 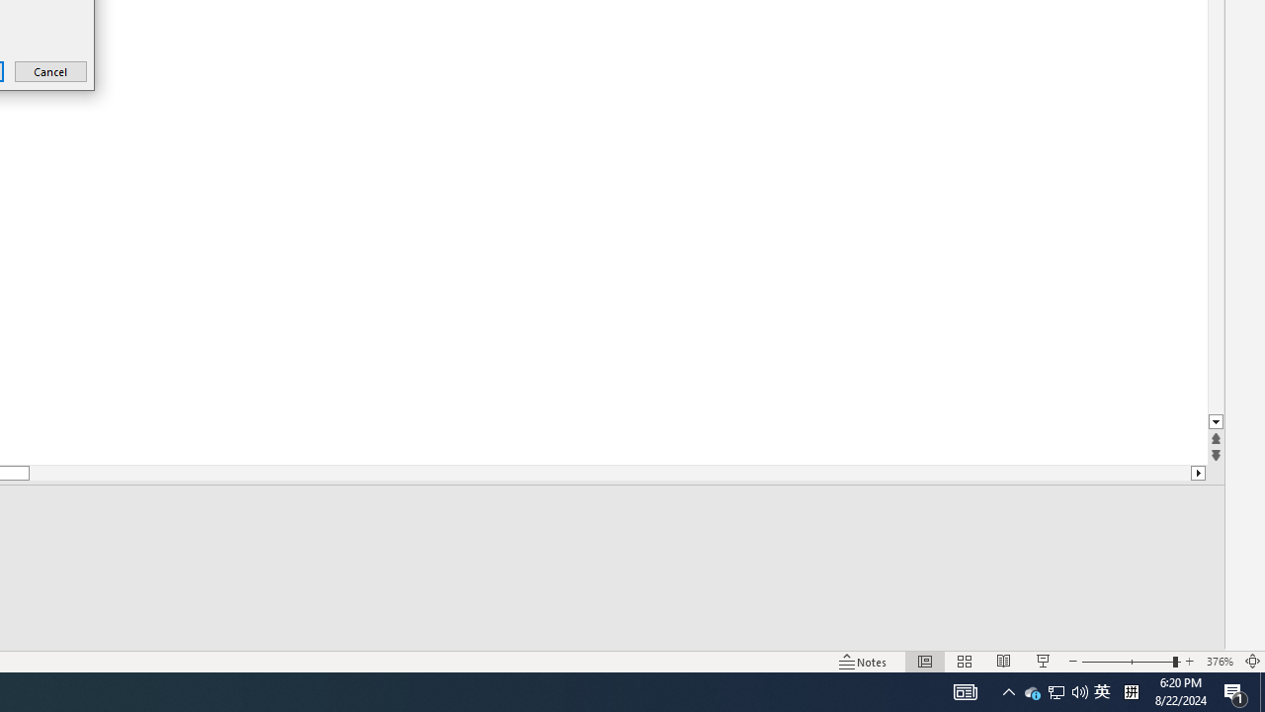 What do you see at coordinates (1220, 661) in the screenshot?
I see `Zoom 376%` at bounding box center [1220, 661].